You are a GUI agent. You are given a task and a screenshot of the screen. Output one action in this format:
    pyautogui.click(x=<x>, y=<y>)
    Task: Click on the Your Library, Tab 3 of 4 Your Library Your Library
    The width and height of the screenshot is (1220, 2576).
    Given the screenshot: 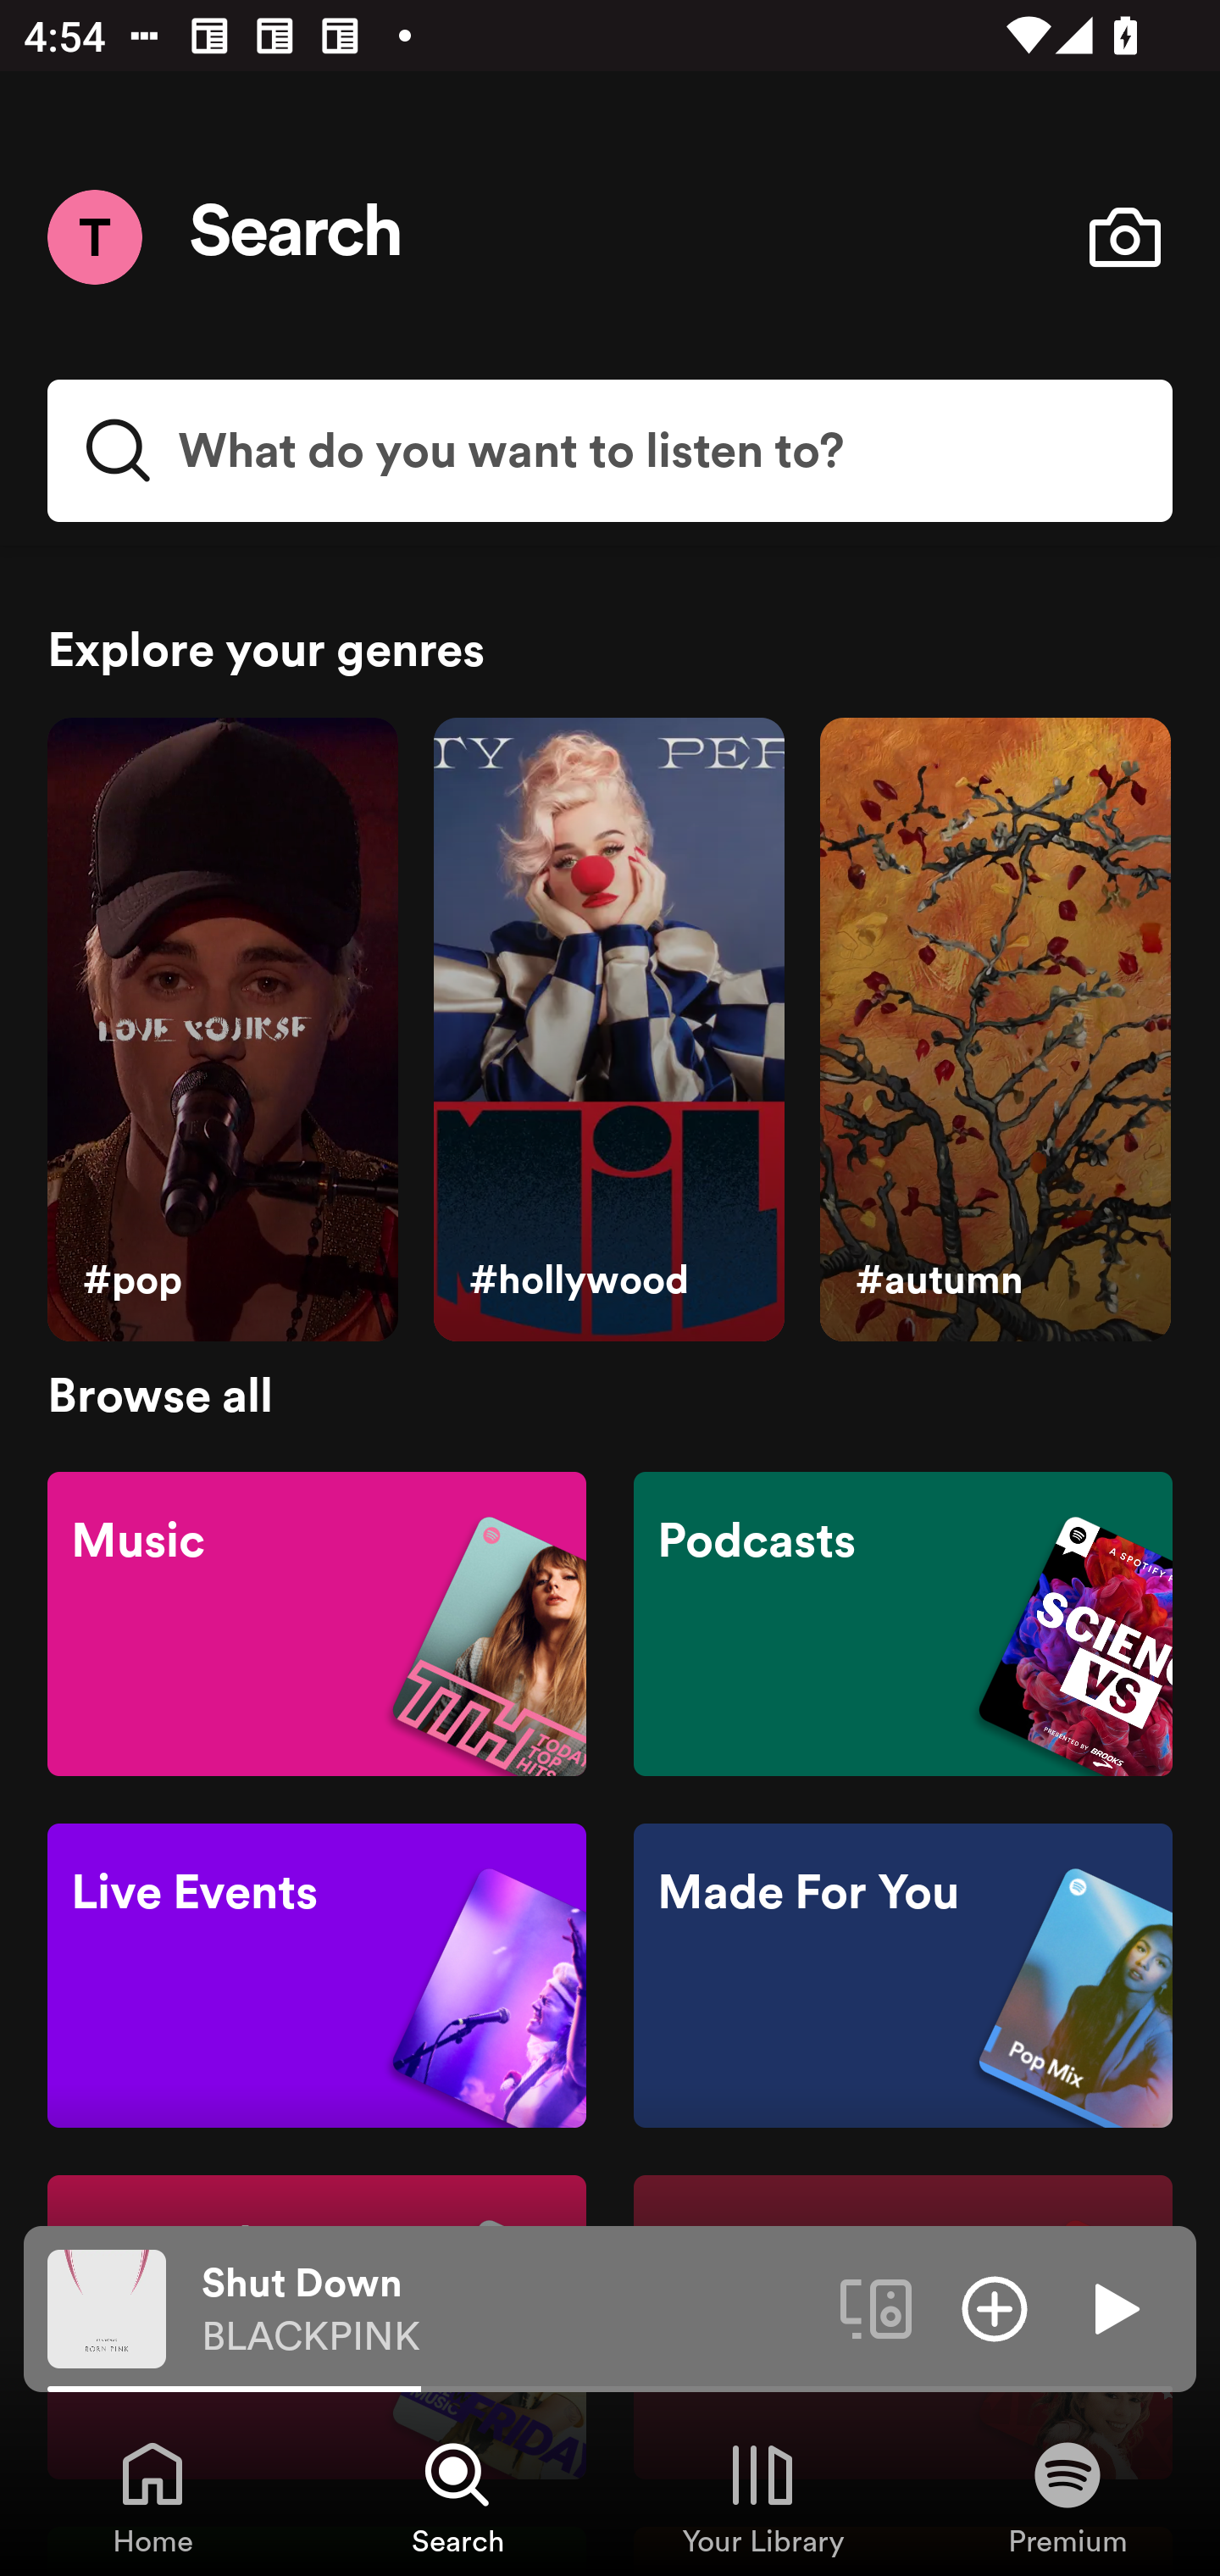 What is the action you would take?
    pyautogui.click(x=762, y=2496)
    